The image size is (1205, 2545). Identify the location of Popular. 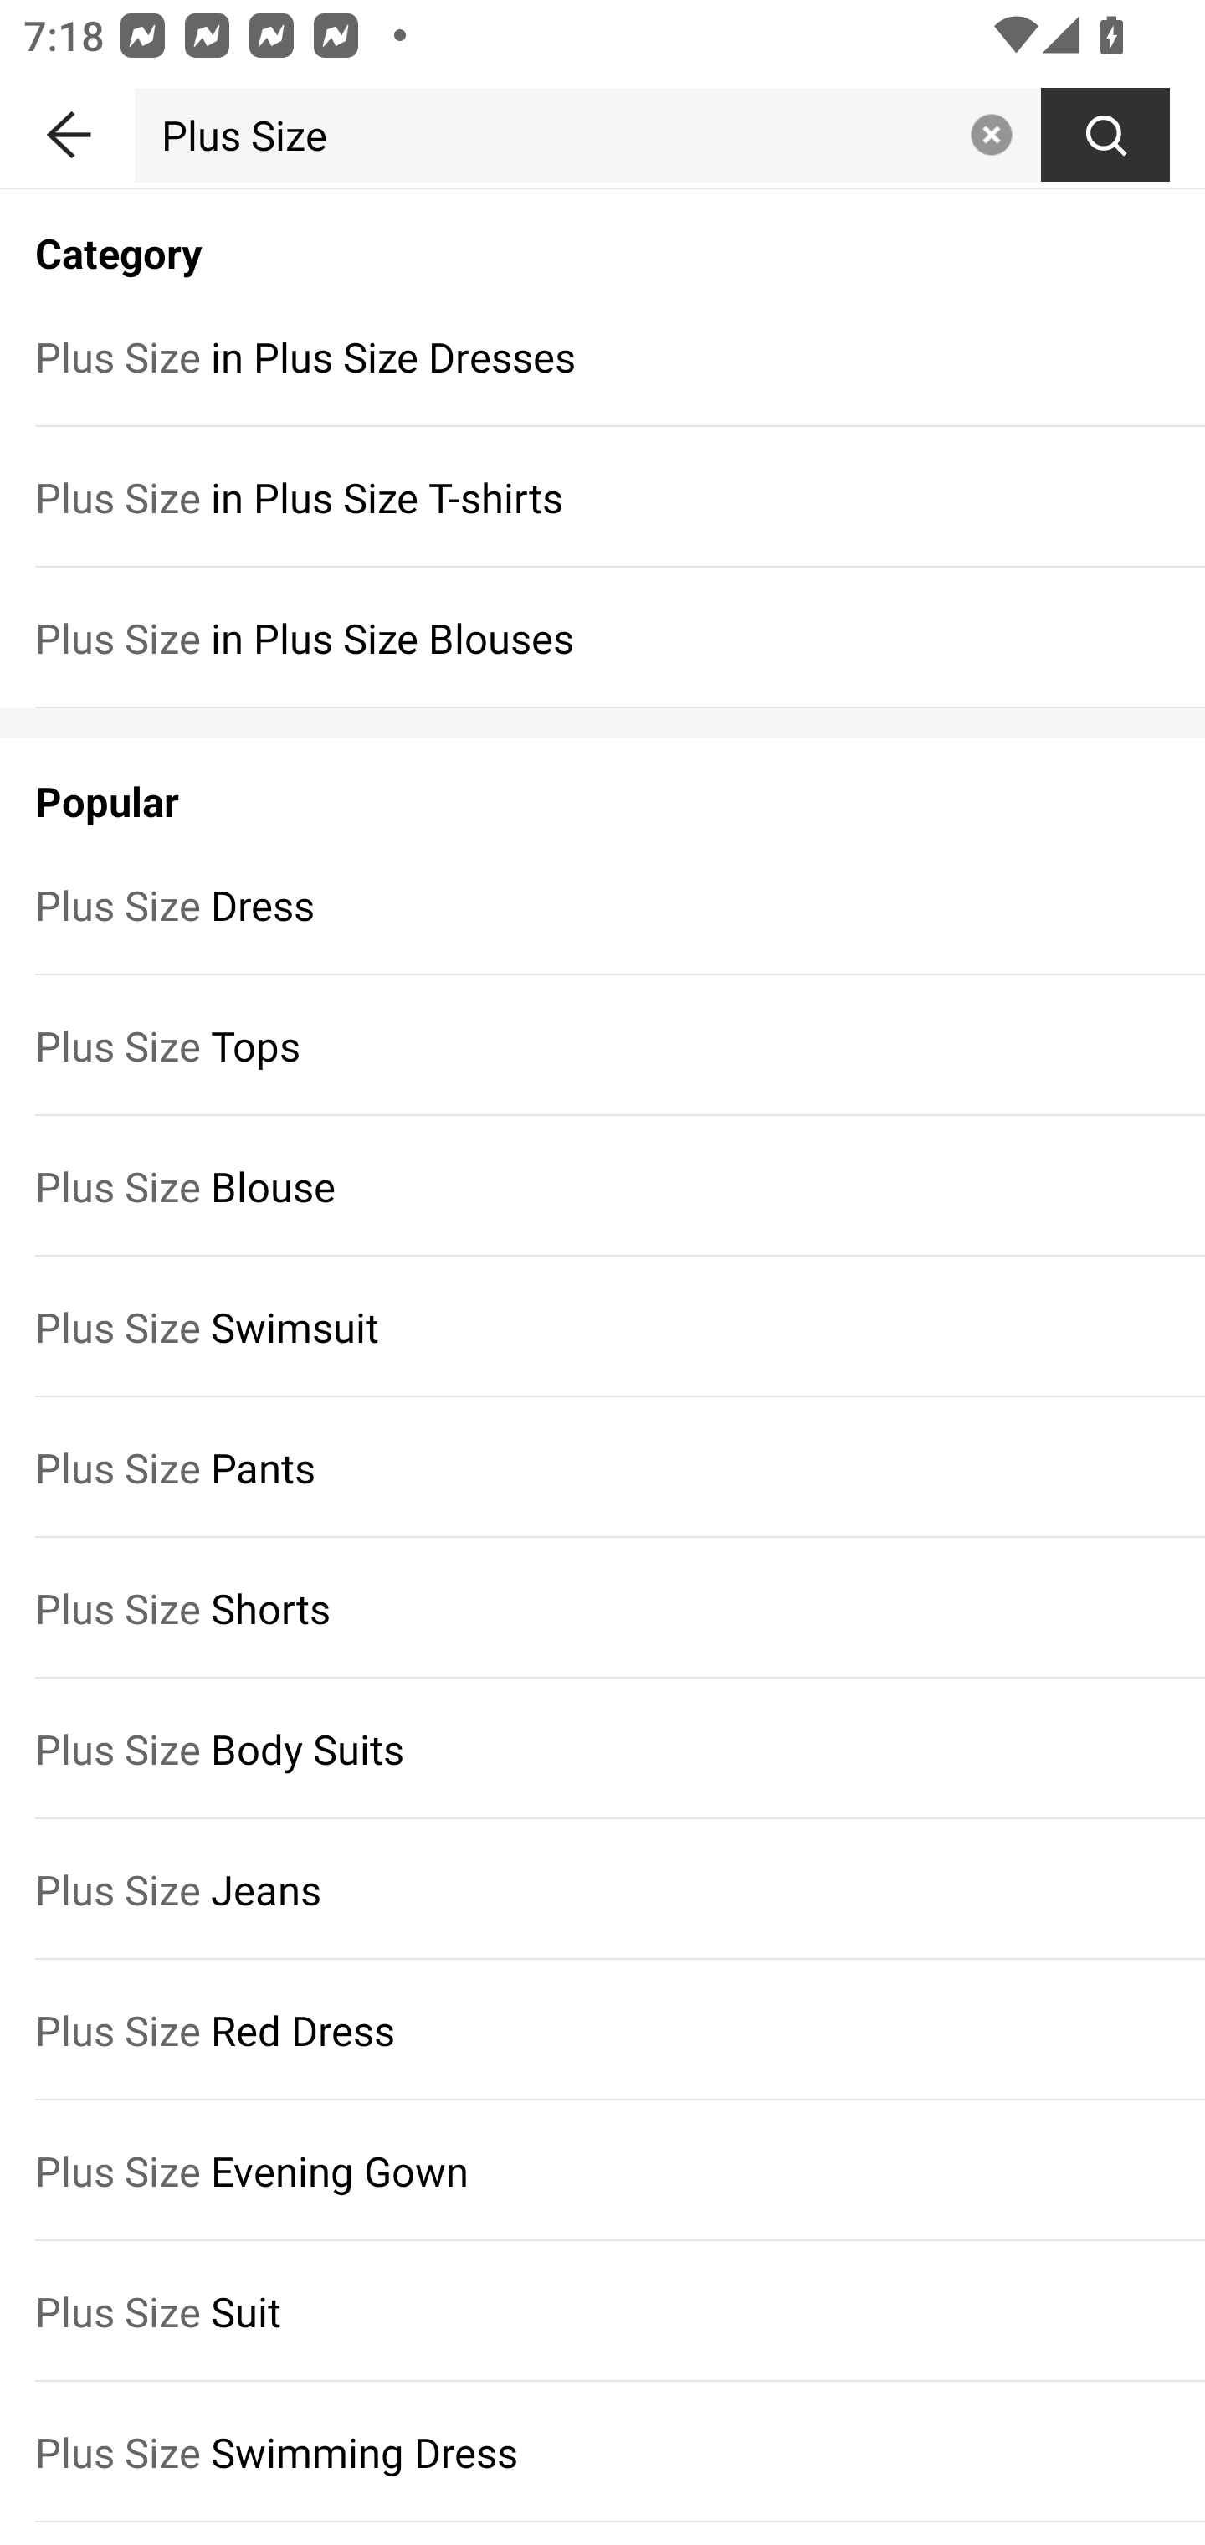
(602, 786).